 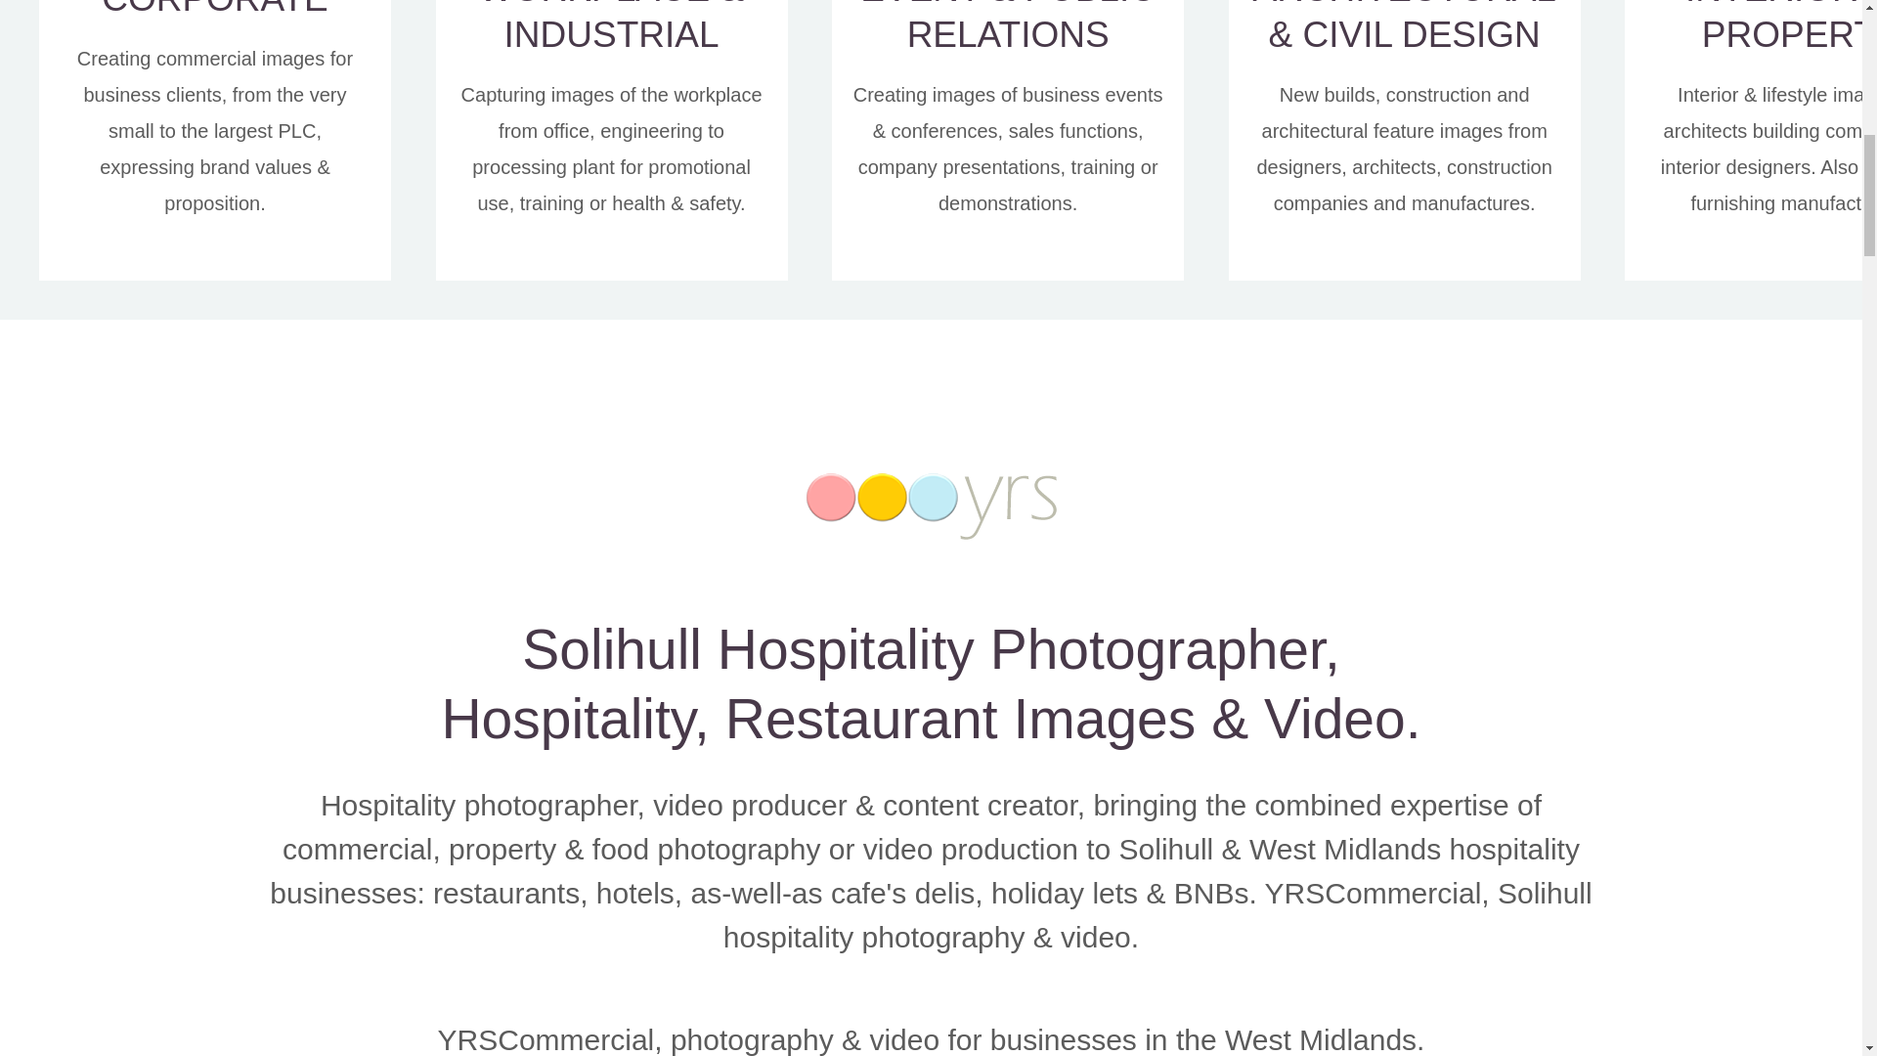 What do you see at coordinates (215, 10) in the screenshot?
I see `YRSCommercial, Commercial Photography` at bounding box center [215, 10].